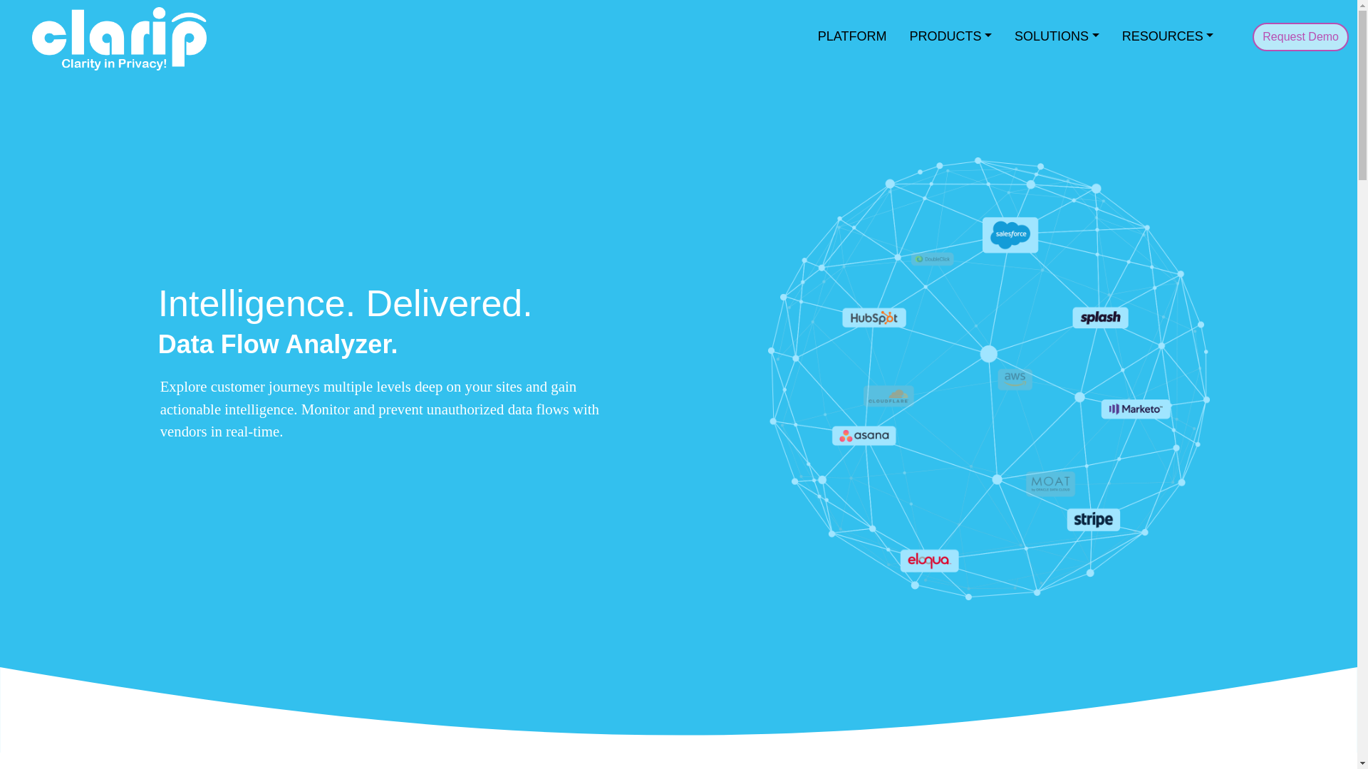 The width and height of the screenshot is (1368, 769). What do you see at coordinates (1057, 37) in the screenshot?
I see `SOLUTIONS` at bounding box center [1057, 37].